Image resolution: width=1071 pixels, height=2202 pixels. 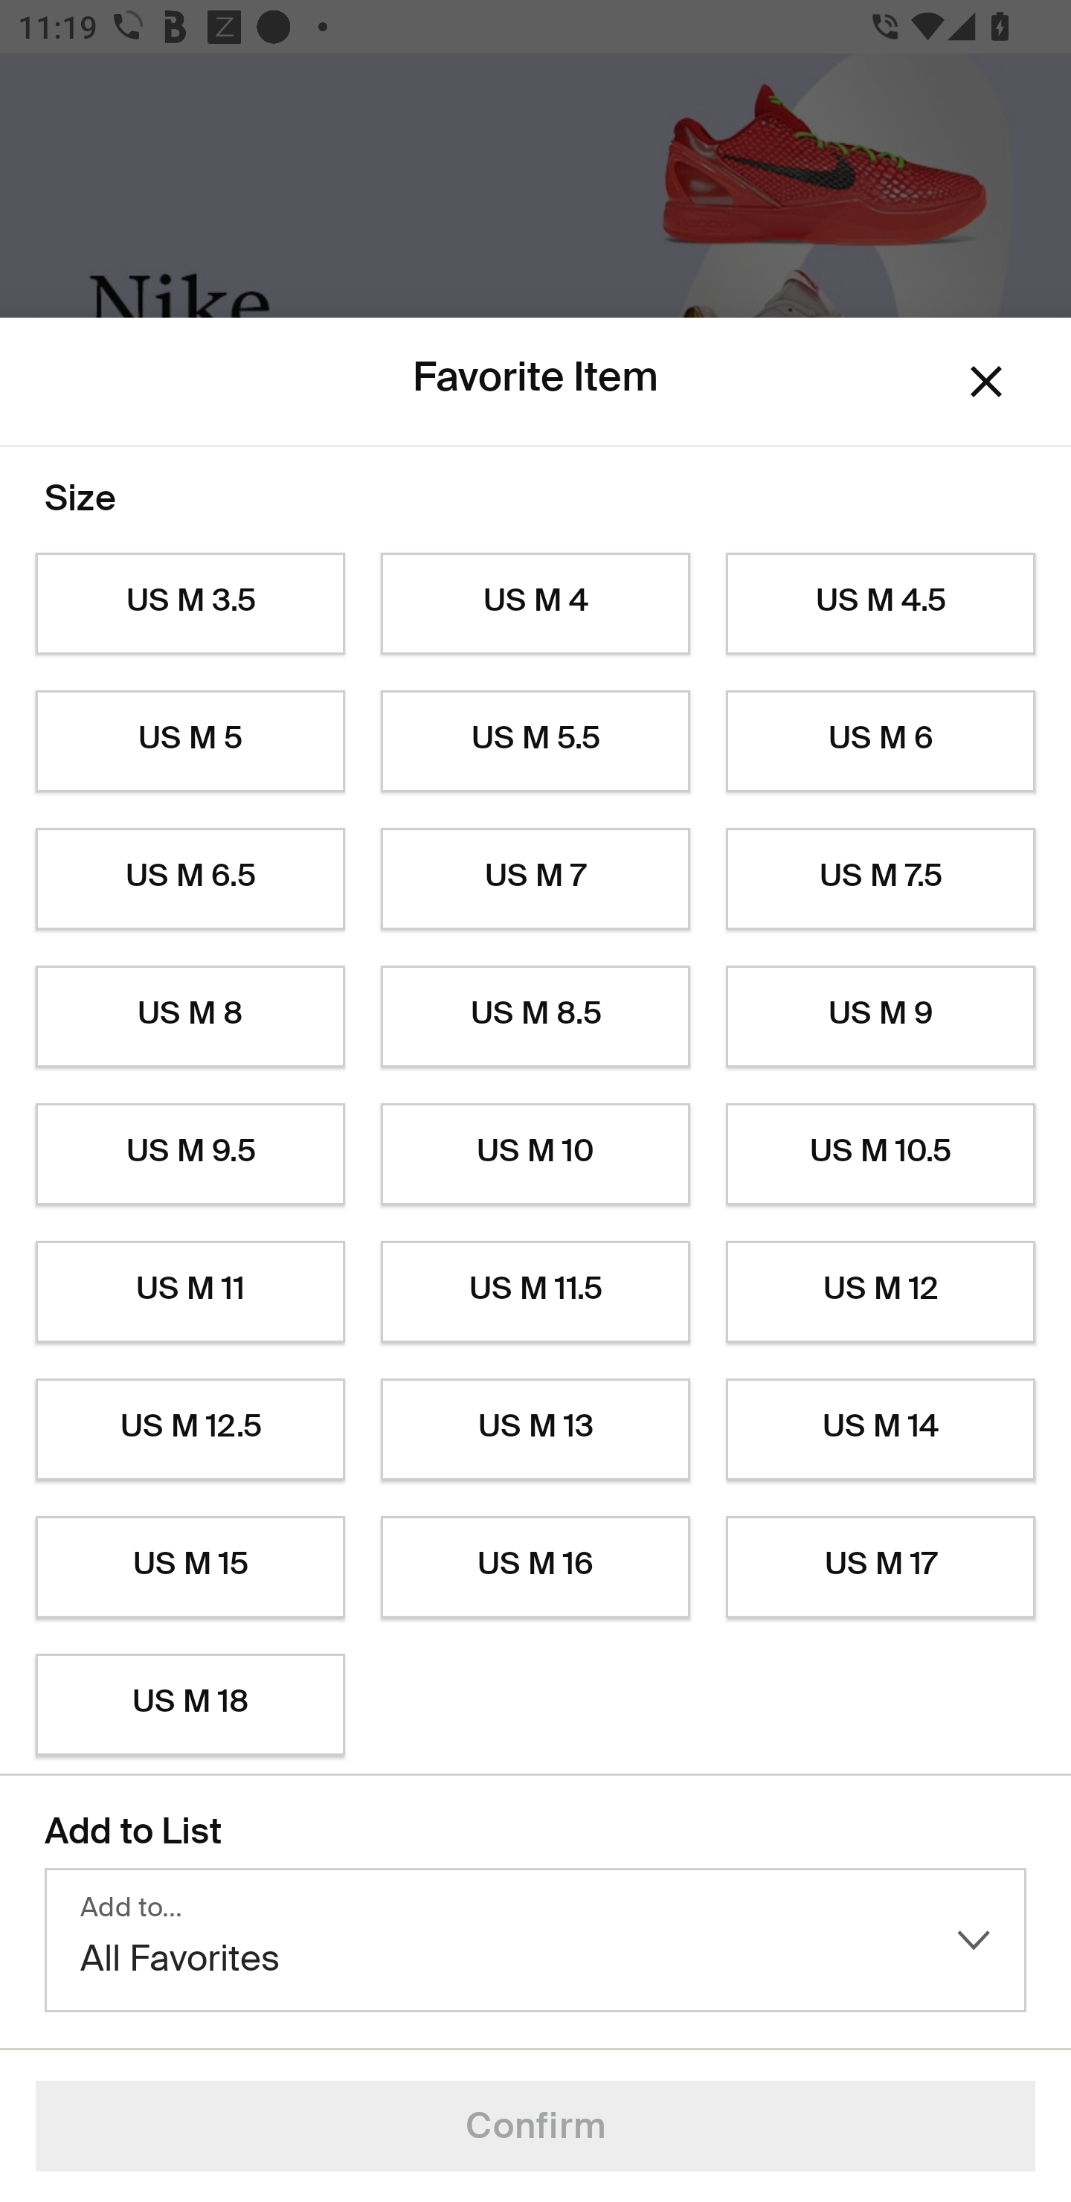 I want to click on US M 11, so click(x=190, y=1291).